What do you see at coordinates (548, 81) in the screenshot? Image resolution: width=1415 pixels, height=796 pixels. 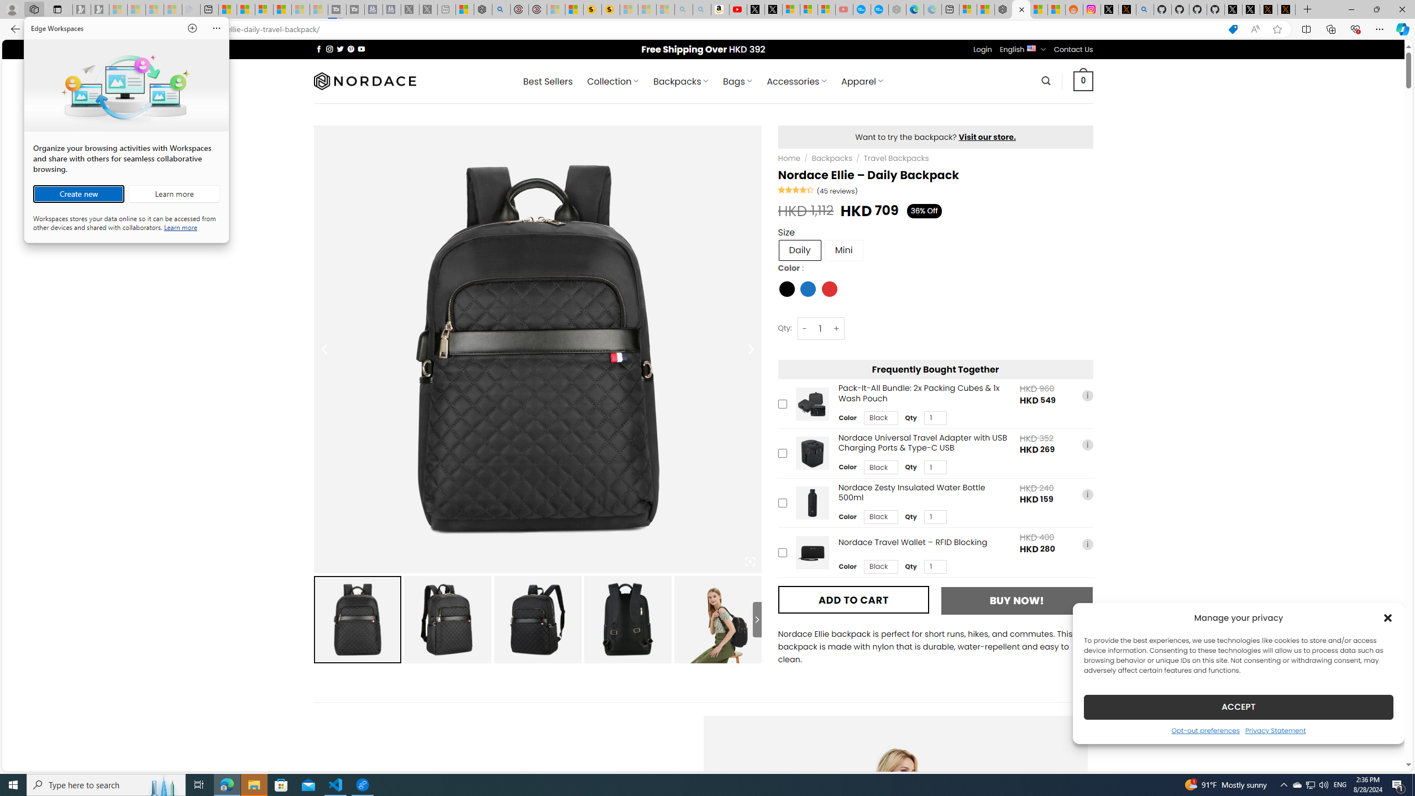 I see `  Best Sellers` at bounding box center [548, 81].